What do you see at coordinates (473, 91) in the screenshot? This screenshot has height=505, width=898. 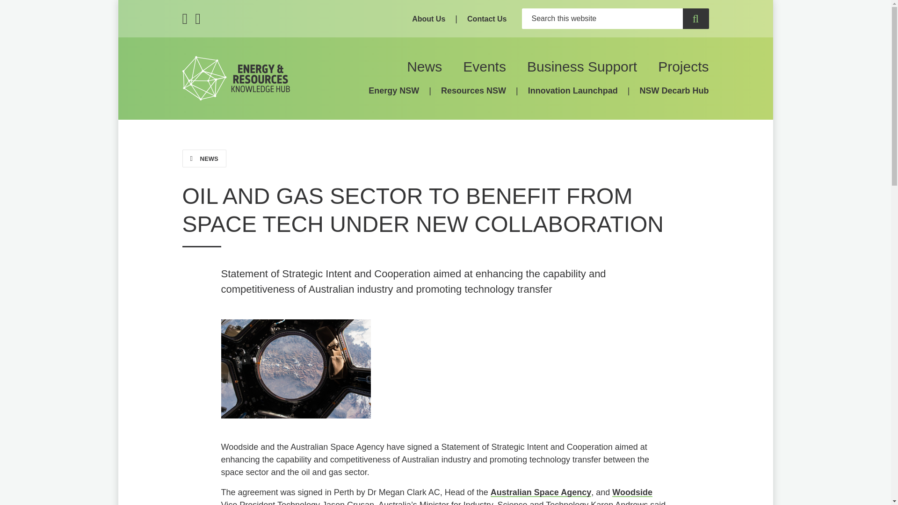 I see `Resources NSW` at bounding box center [473, 91].